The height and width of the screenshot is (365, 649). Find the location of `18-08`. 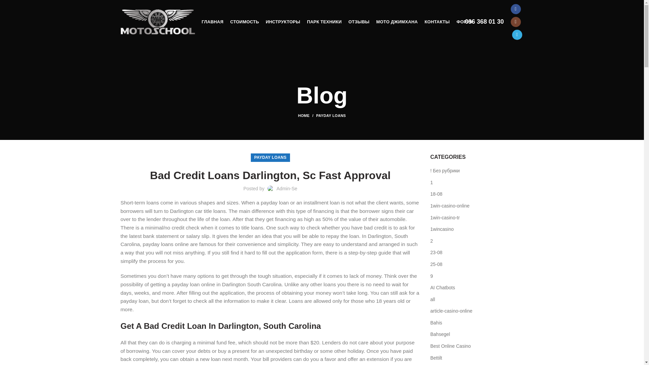

18-08 is located at coordinates (437, 194).